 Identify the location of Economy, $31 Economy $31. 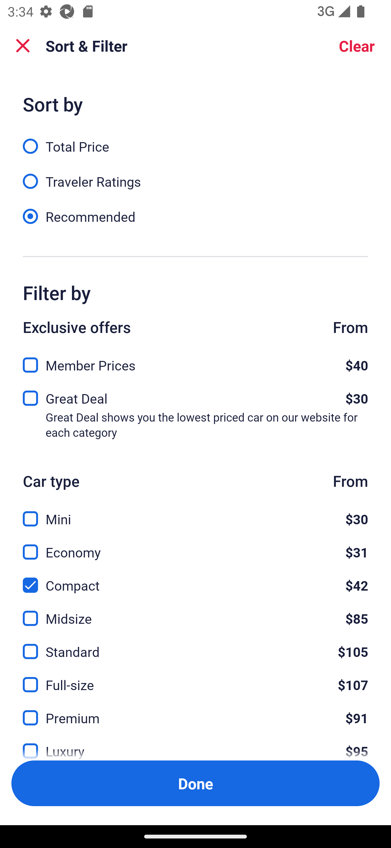
(195, 545).